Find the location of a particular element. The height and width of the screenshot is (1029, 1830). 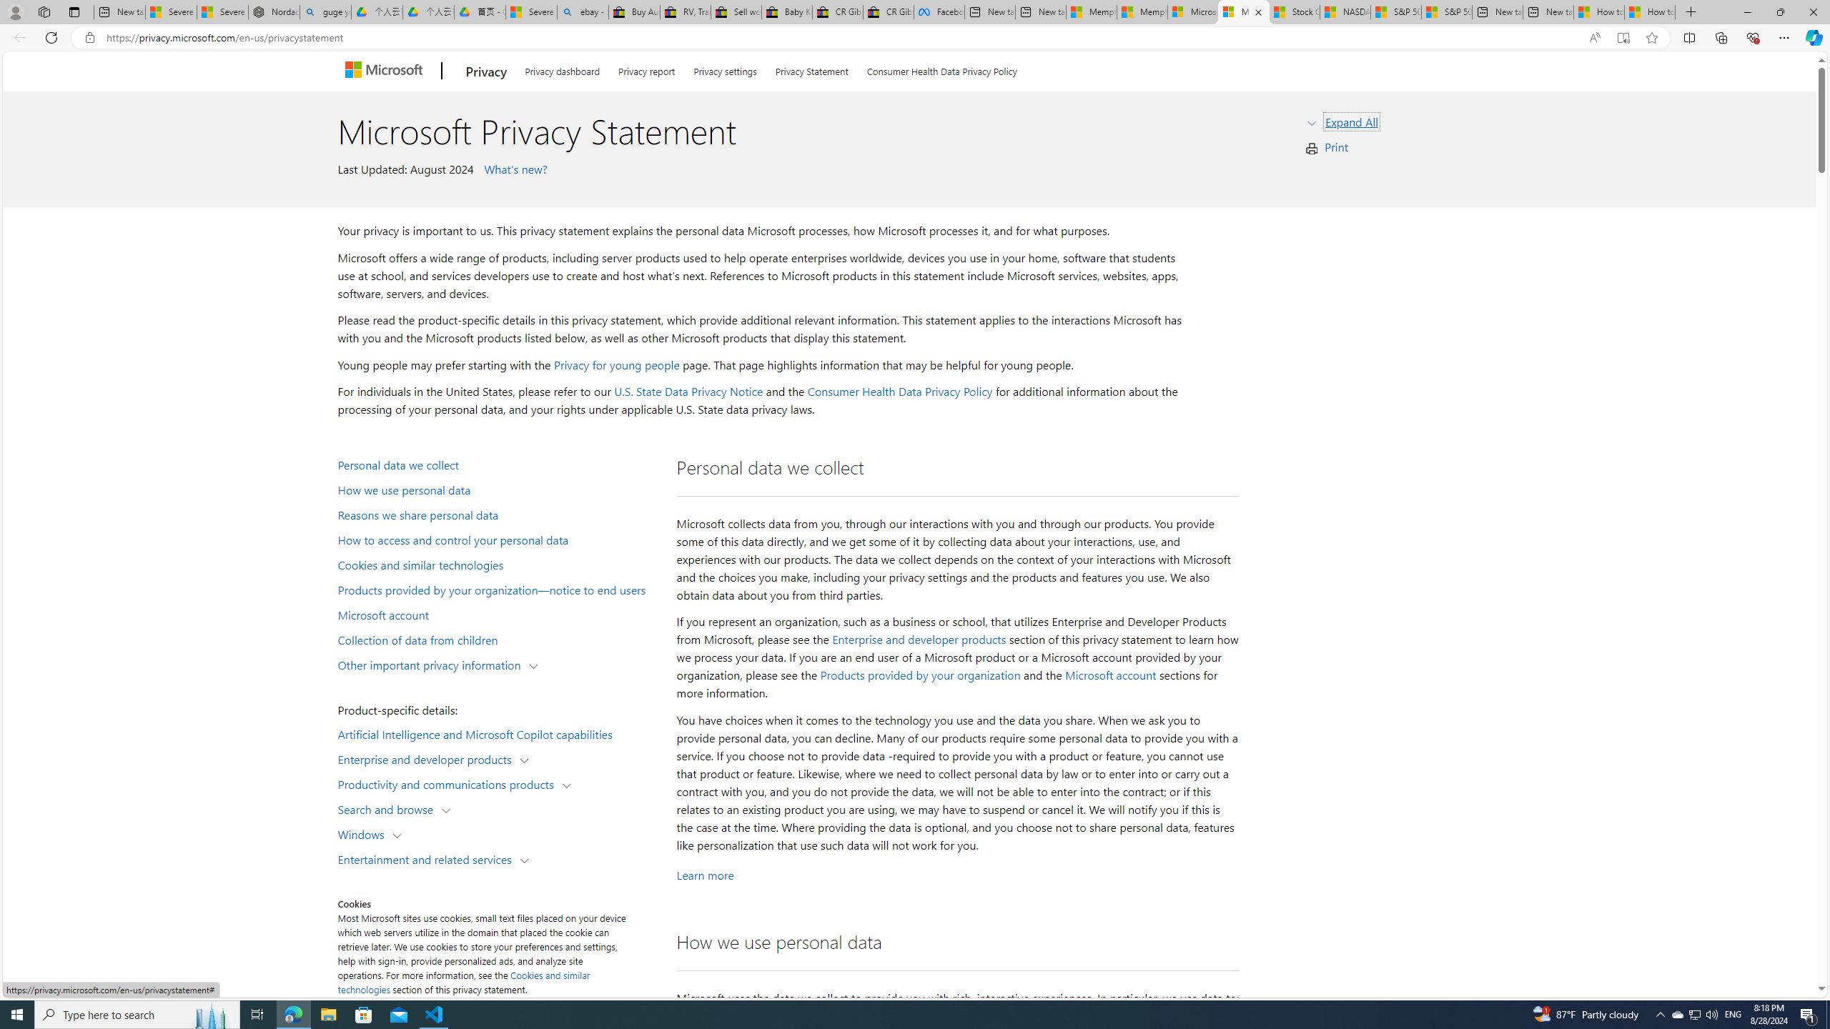

S&P 500, Nasdaq end lower, weighed by Nvidia dip | Watch is located at coordinates (1446, 12).